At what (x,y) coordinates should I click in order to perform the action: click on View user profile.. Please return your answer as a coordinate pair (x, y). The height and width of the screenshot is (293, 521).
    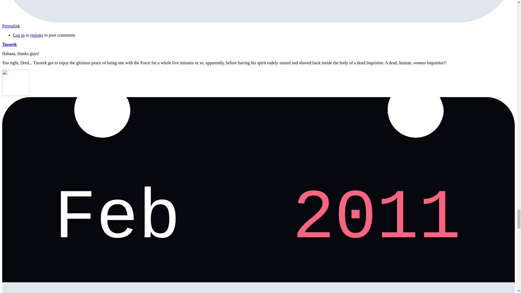
    Looking at the image, I should click on (9, 44).